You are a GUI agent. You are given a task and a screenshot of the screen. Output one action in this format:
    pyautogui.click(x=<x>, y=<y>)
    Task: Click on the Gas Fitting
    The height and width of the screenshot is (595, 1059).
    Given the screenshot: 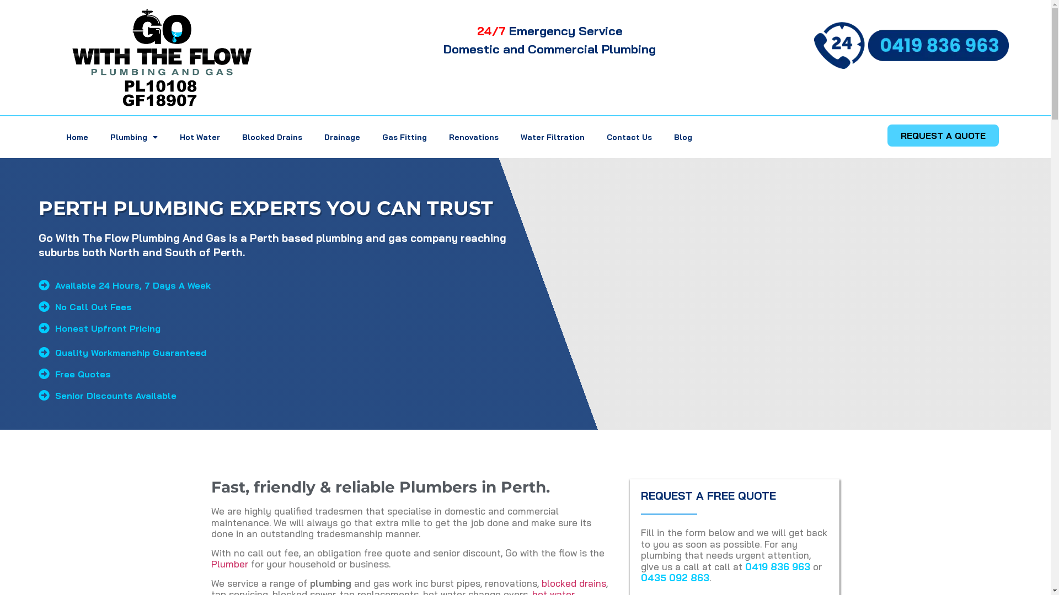 What is the action you would take?
    pyautogui.click(x=405, y=137)
    